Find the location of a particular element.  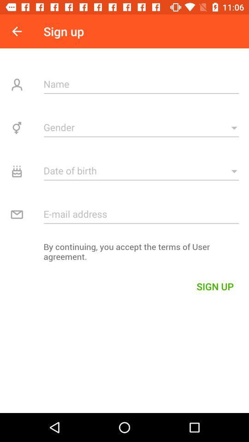

choose the item to the left of the sign up is located at coordinates (17, 31).